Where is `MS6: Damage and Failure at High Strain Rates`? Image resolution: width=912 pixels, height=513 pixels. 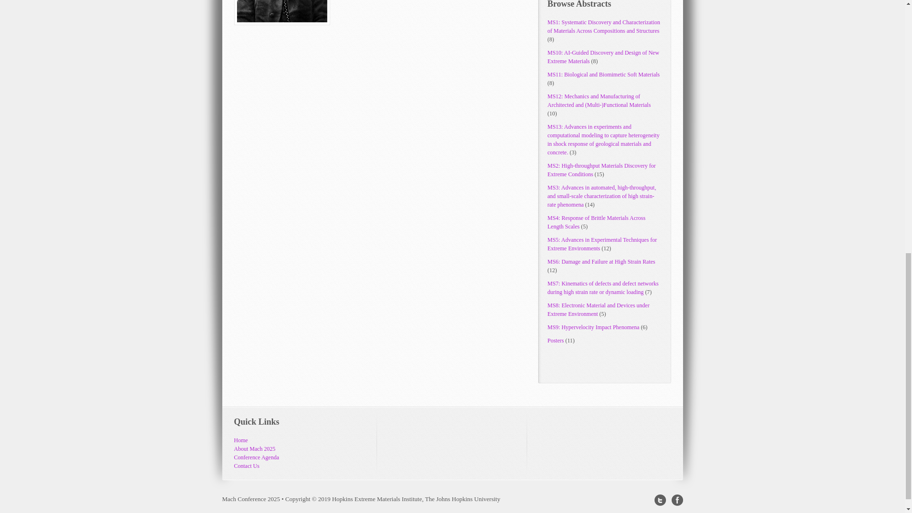 MS6: Damage and Failure at High Strain Rates is located at coordinates (601, 262).